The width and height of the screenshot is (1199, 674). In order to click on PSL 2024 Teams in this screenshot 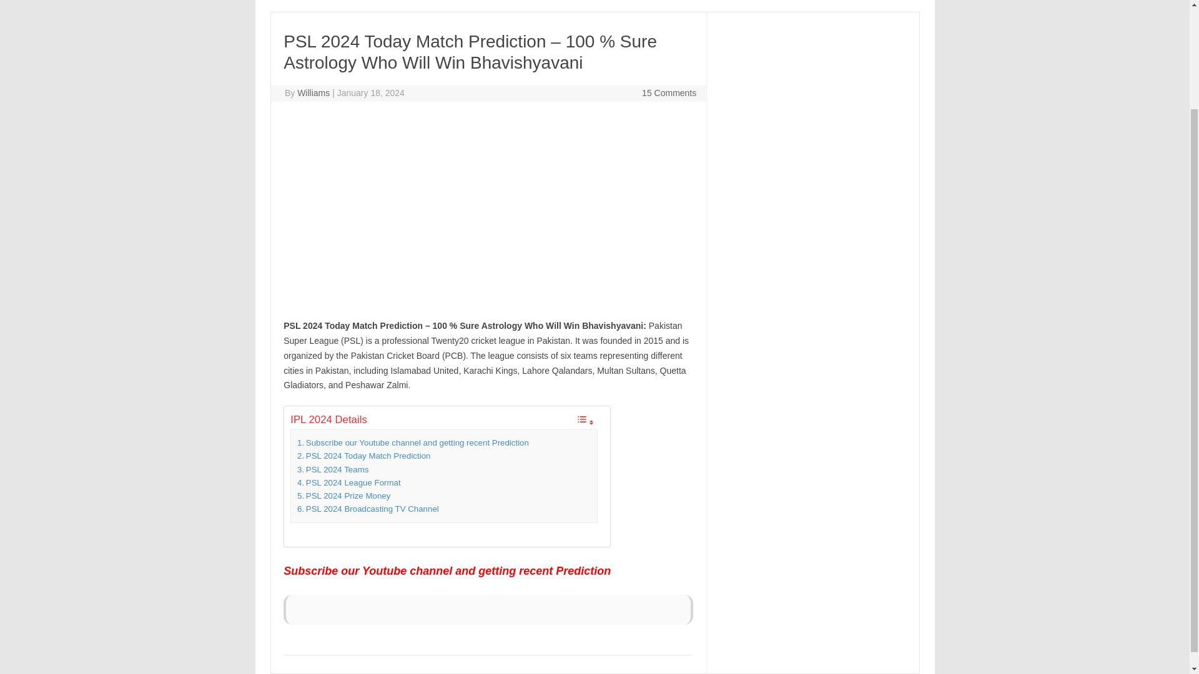, I will do `click(332, 469)`.